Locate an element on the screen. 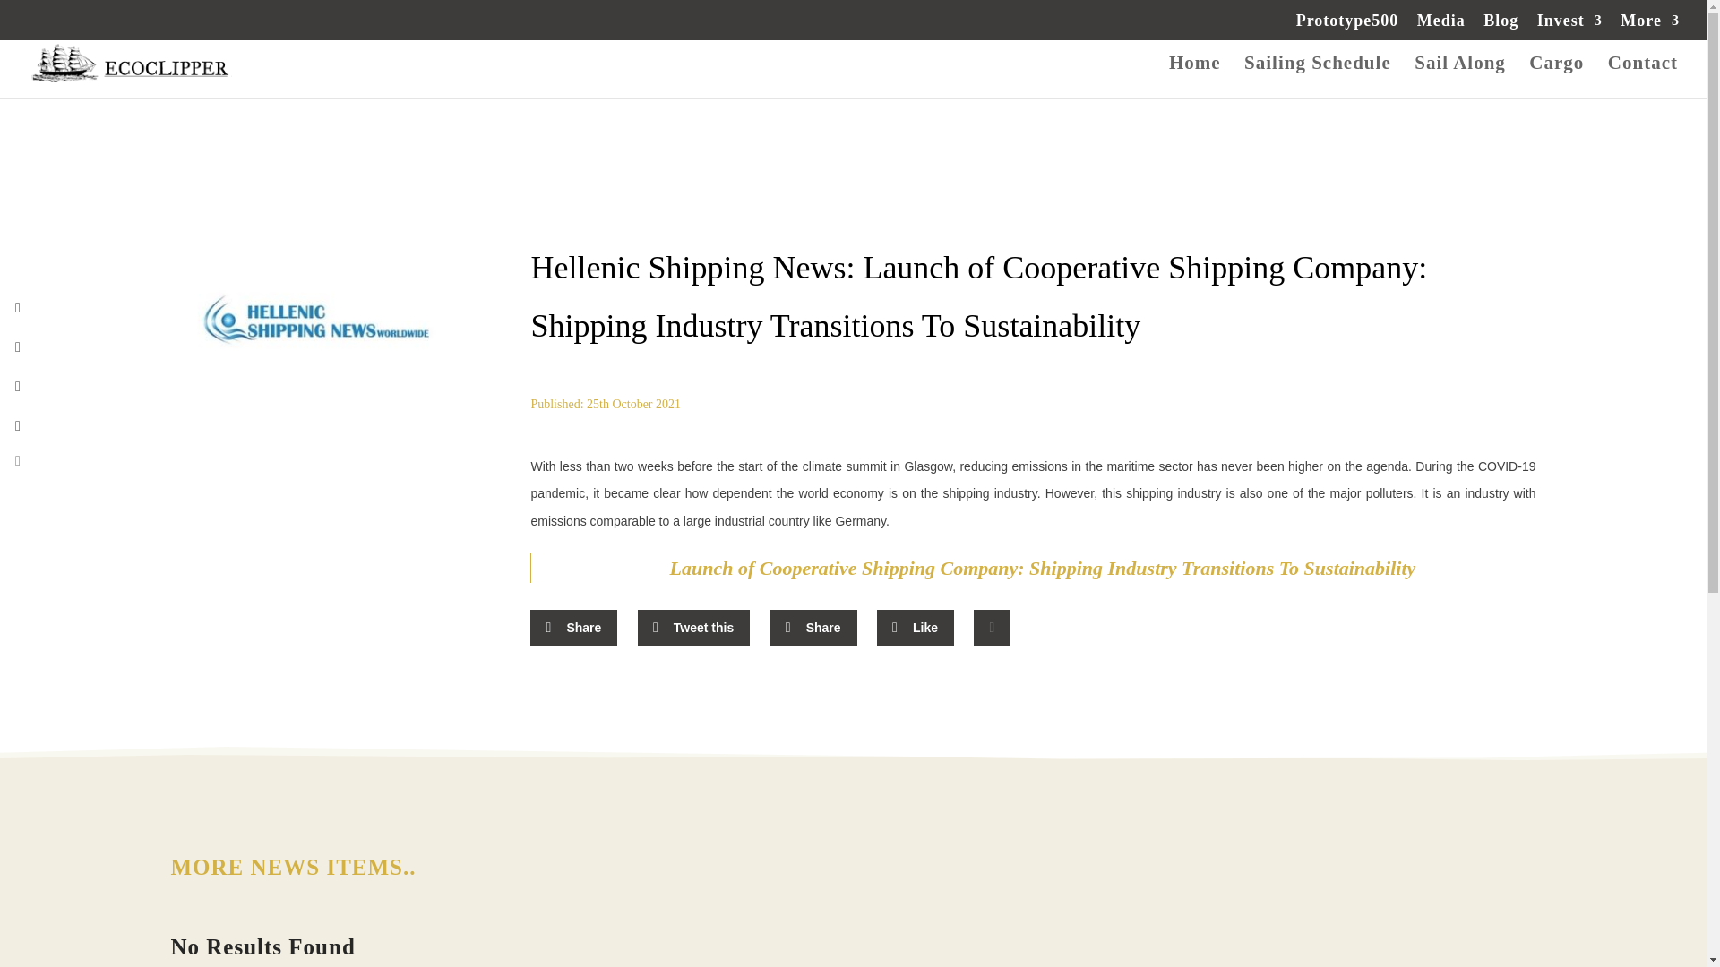 This screenshot has height=967, width=1720. Tweet this is located at coordinates (693, 628).